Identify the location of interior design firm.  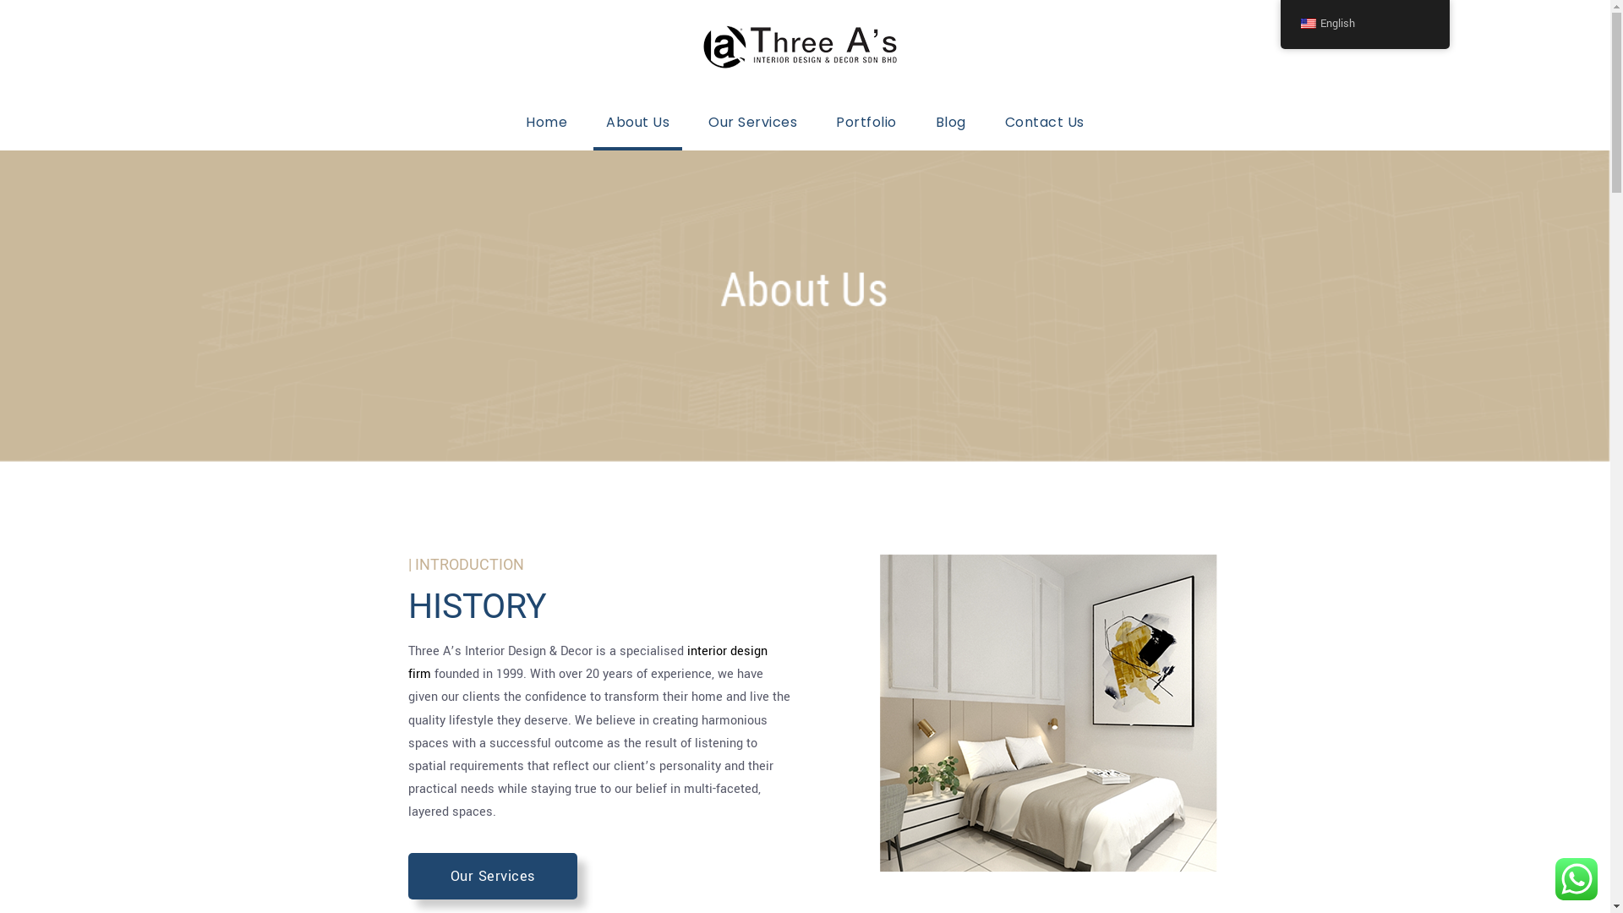
(587, 663).